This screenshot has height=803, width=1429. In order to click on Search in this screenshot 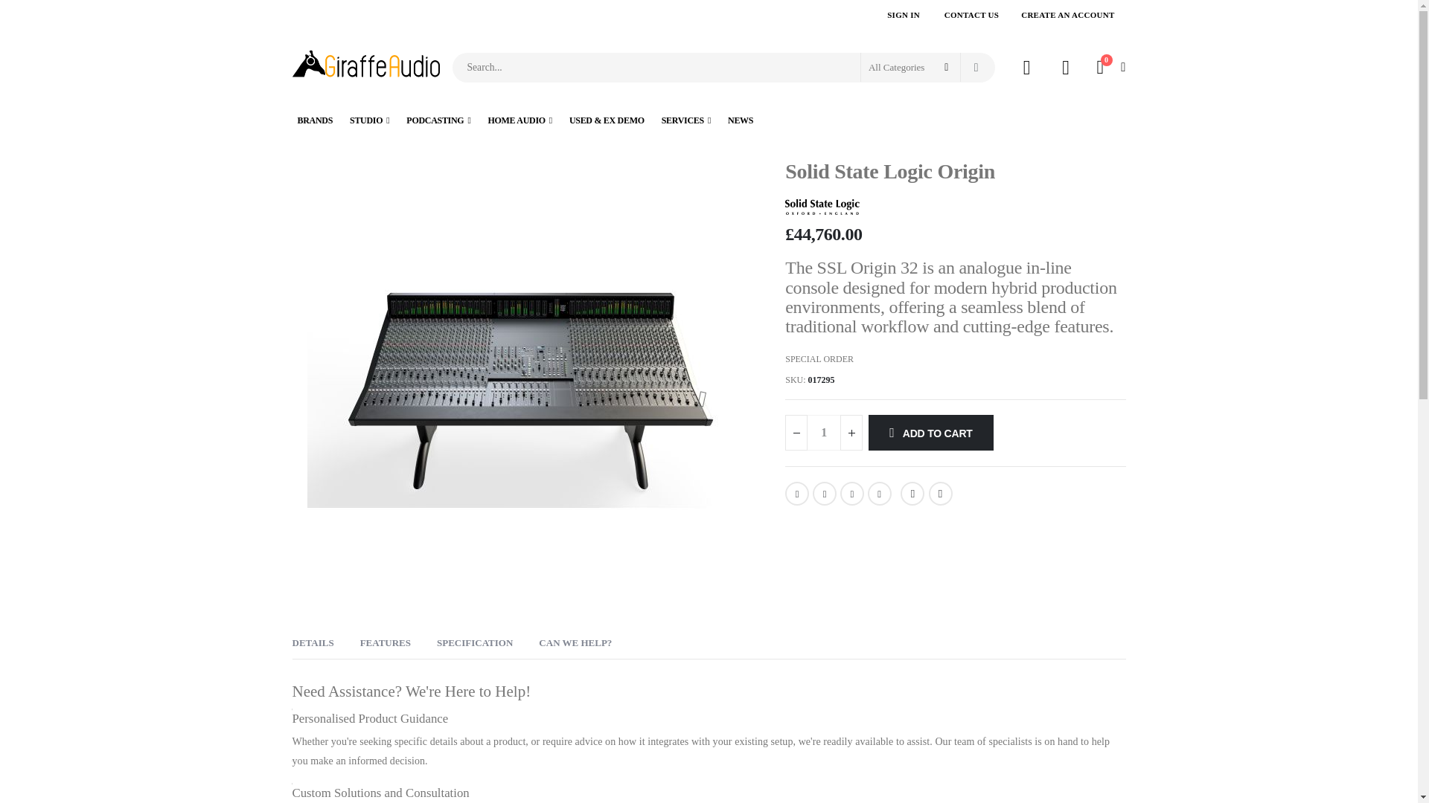, I will do `click(976, 68)`.